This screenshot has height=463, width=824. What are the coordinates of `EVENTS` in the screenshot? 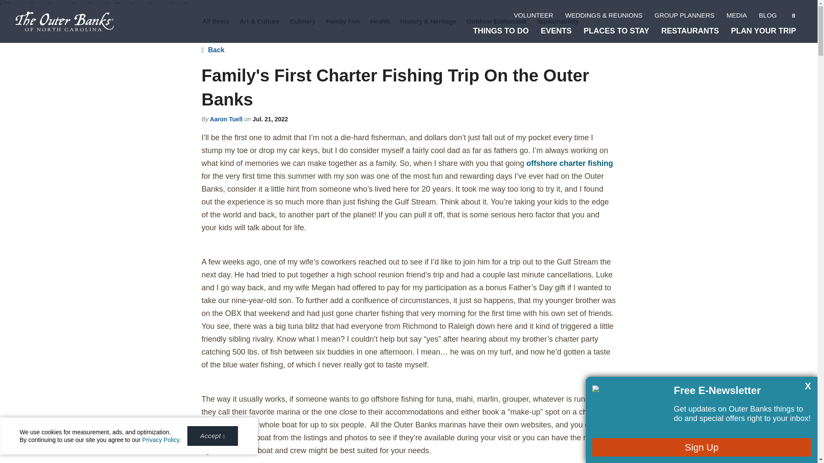 It's located at (552, 31).